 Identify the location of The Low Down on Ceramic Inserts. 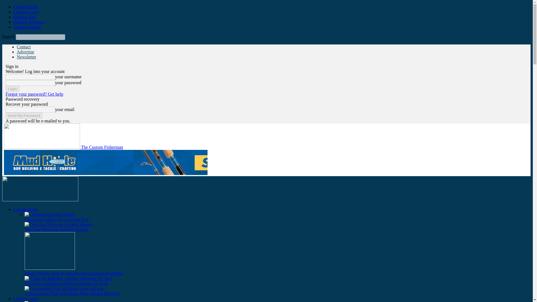
(56, 229).